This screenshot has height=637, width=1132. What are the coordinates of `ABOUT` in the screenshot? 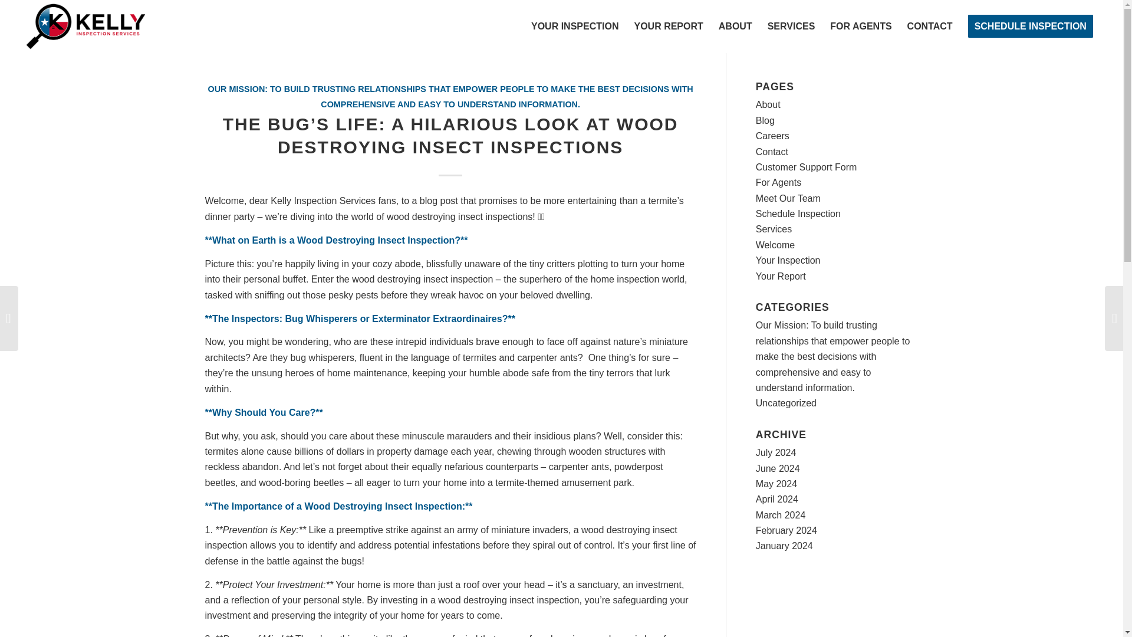 It's located at (735, 26).